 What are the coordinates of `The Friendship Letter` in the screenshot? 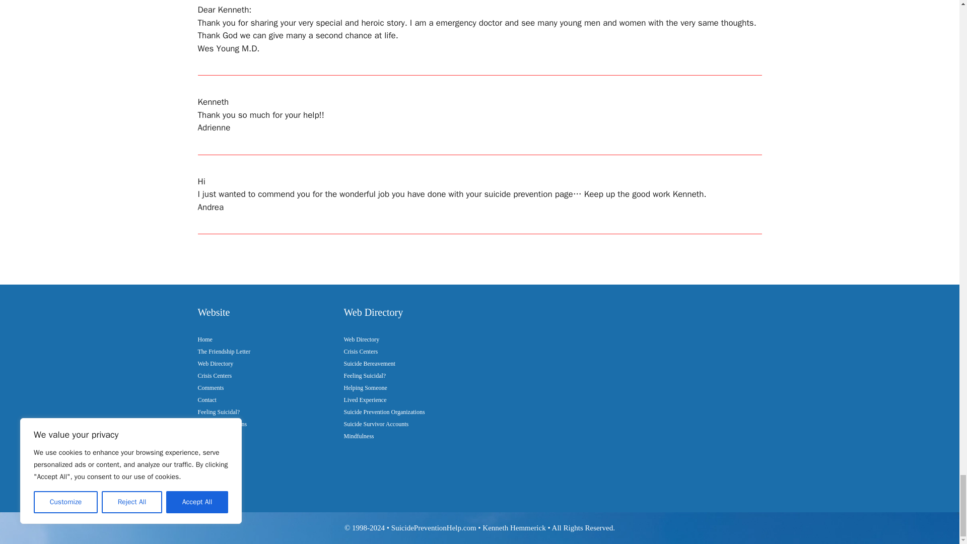 It's located at (224, 352).